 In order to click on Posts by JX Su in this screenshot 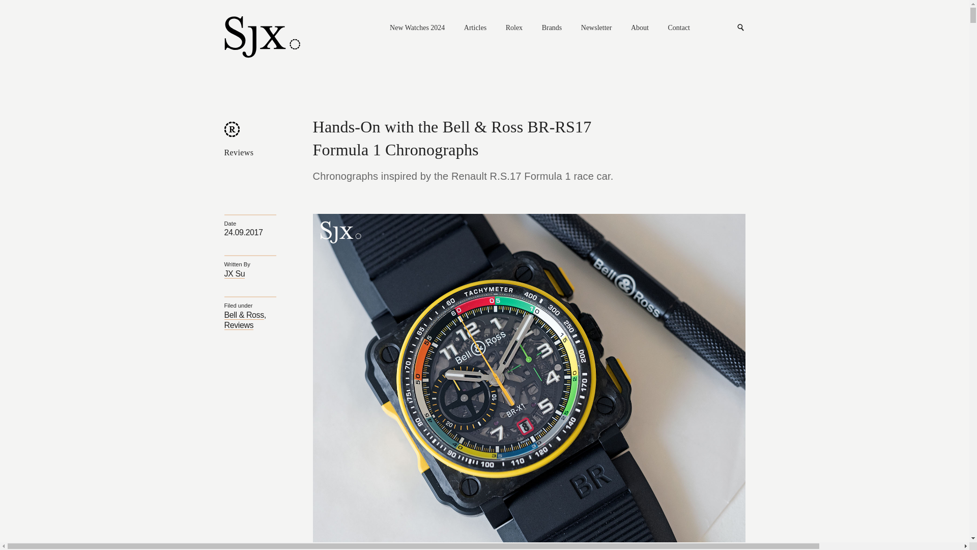, I will do `click(234, 274)`.